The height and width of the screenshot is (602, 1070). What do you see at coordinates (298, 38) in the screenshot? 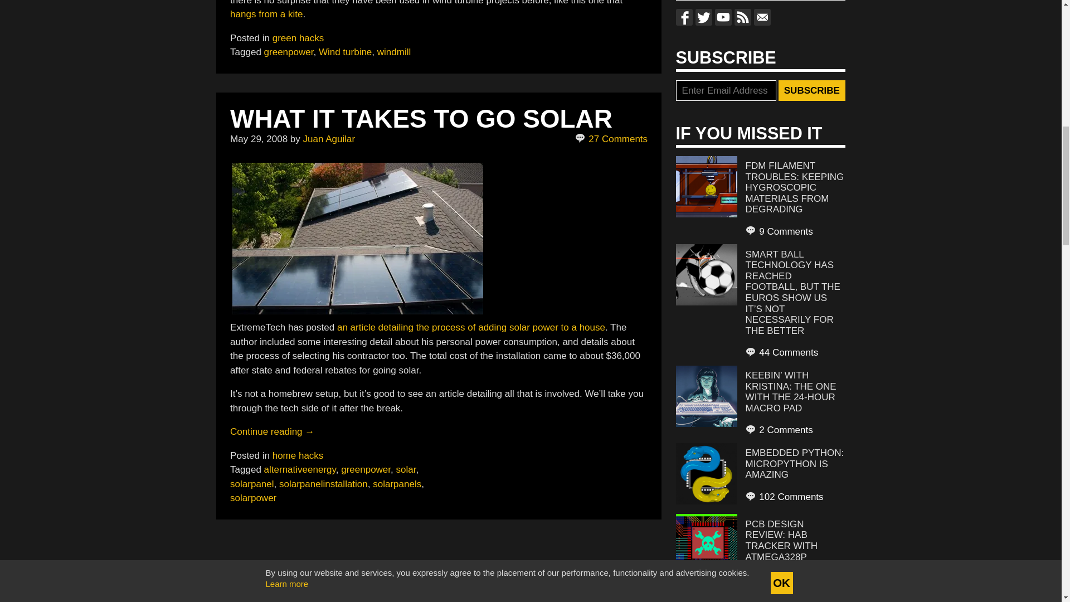
I see `green hacks` at bounding box center [298, 38].